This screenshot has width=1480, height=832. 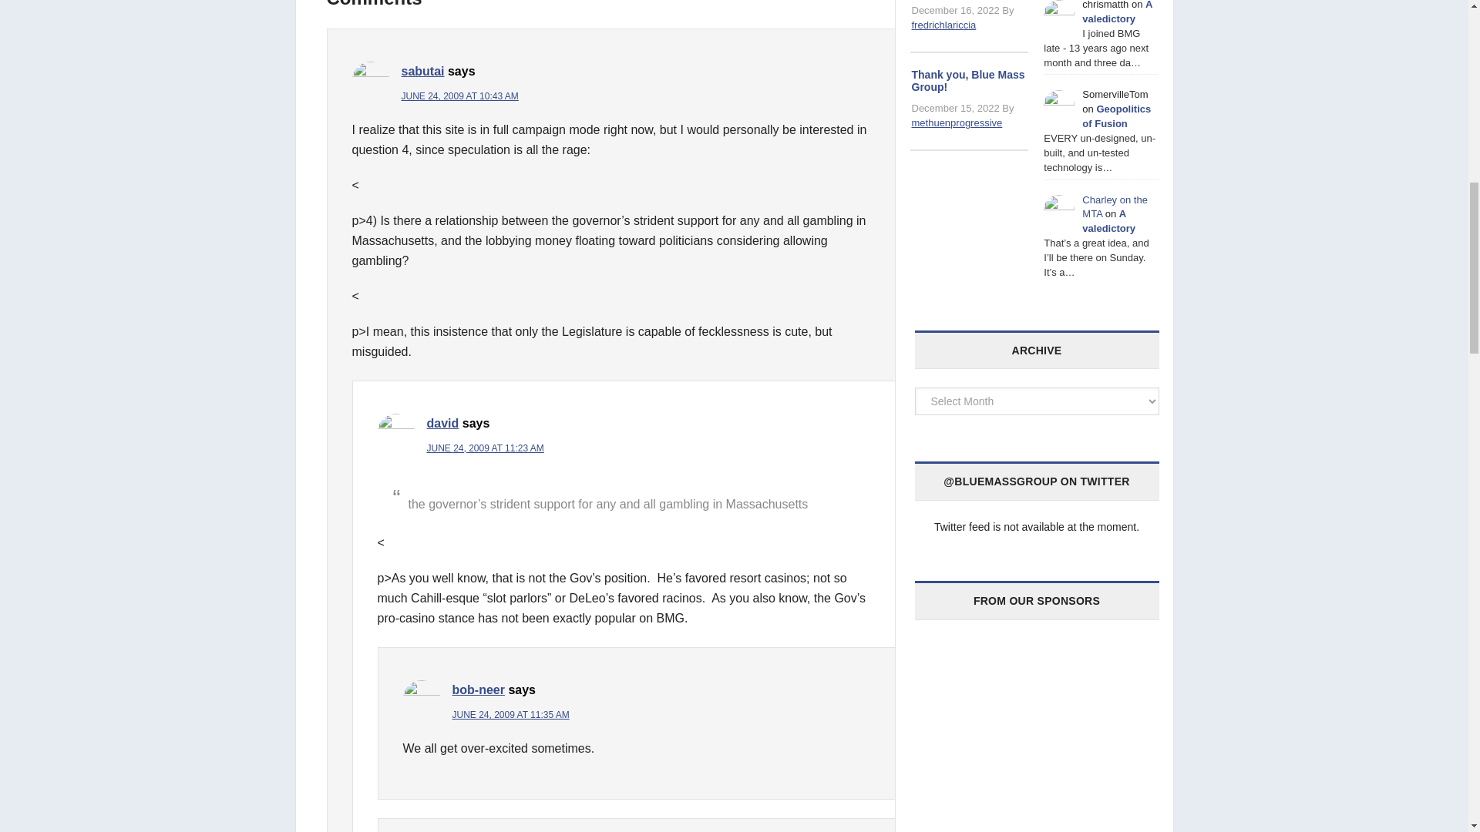 What do you see at coordinates (486, 448) in the screenshot?
I see `JUNE 24, 2009 AT 11:23 AM` at bounding box center [486, 448].